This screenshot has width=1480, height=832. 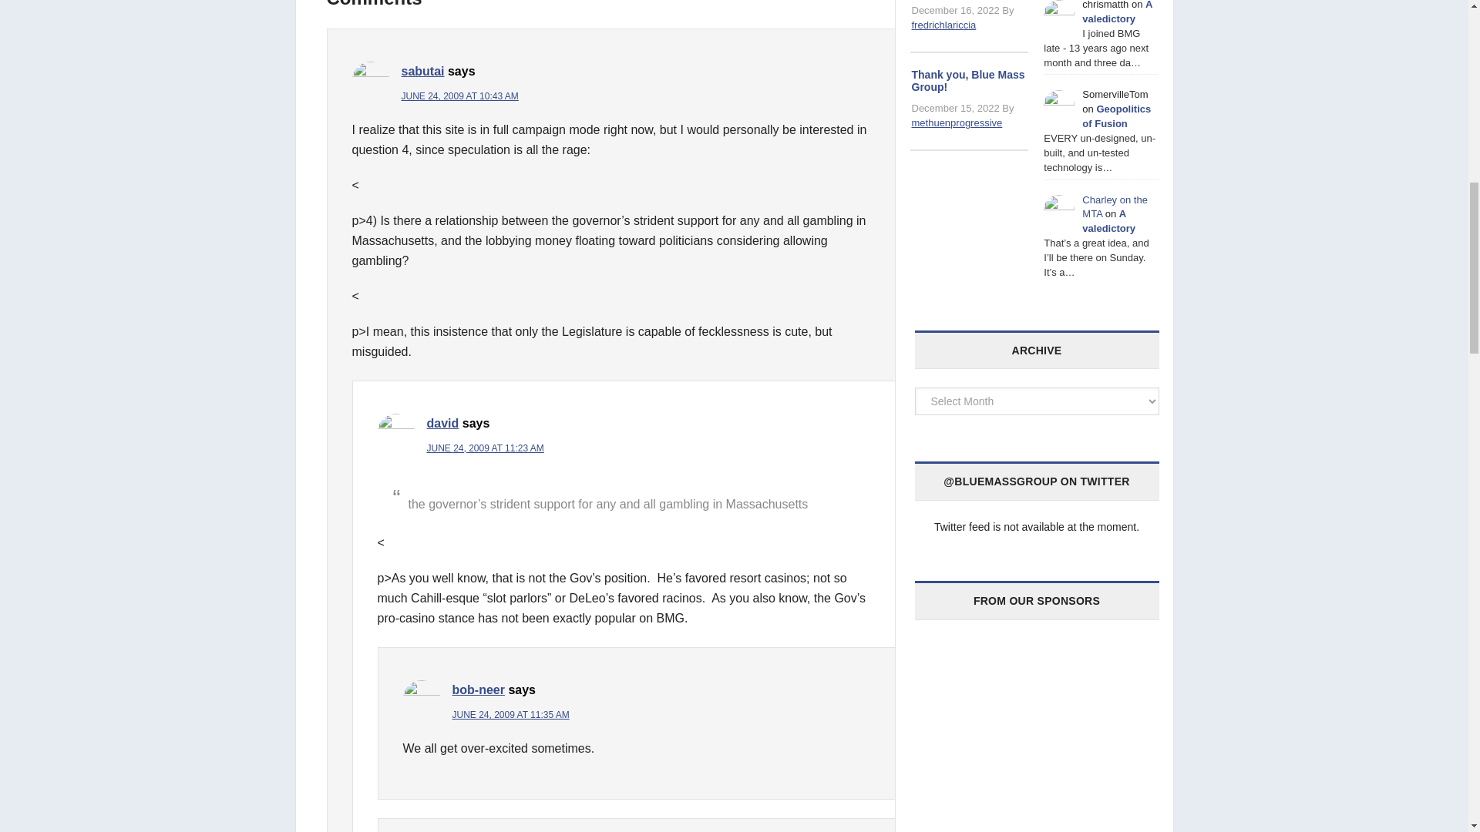 What do you see at coordinates (486, 448) in the screenshot?
I see `JUNE 24, 2009 AT 11:23 AM` at bounding box center [486, 448].